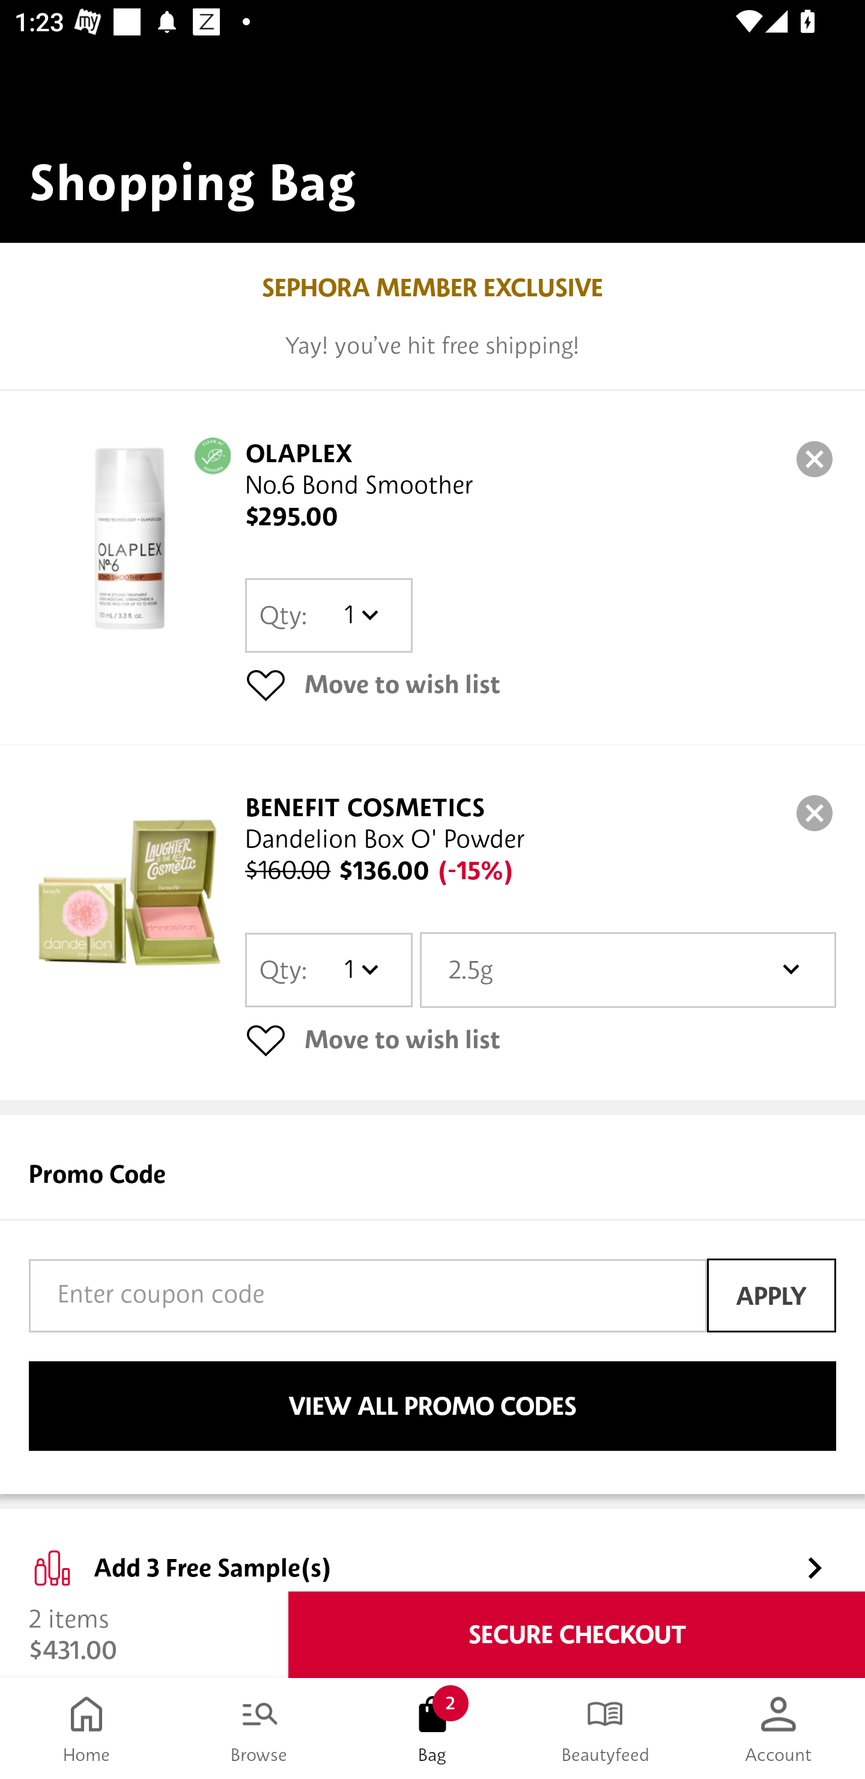  I want to click on APPLY, so click(771, 1295).